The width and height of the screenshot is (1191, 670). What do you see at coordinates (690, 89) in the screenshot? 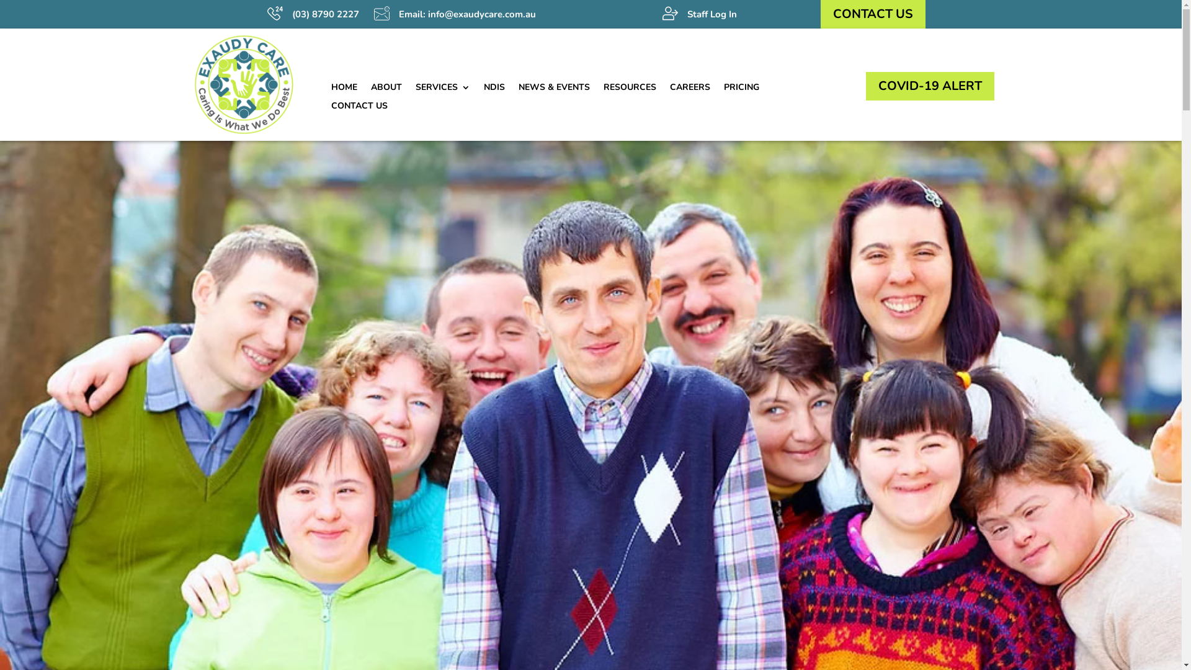
I see `CAREERS` at bounding box center [690, 89].